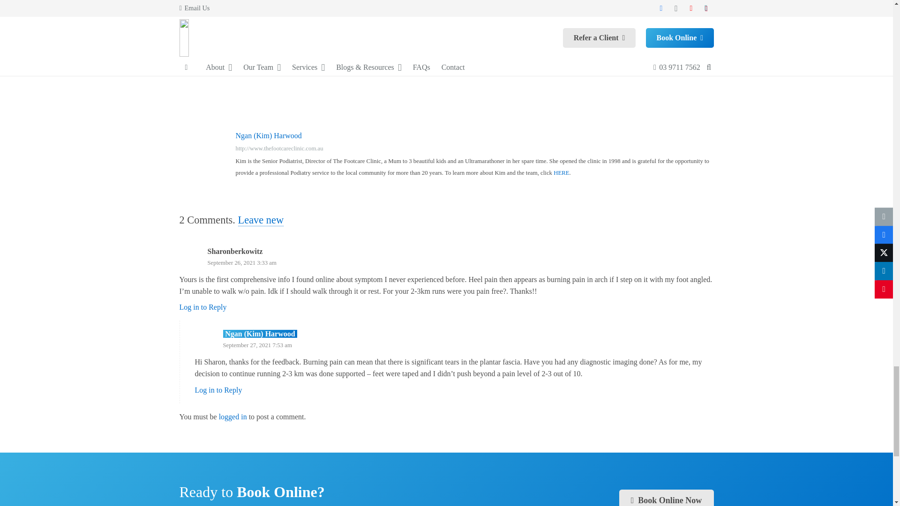 The image size is (900, 506). I want to click on September 26, 2021 3:33 am, so click(241, 263).